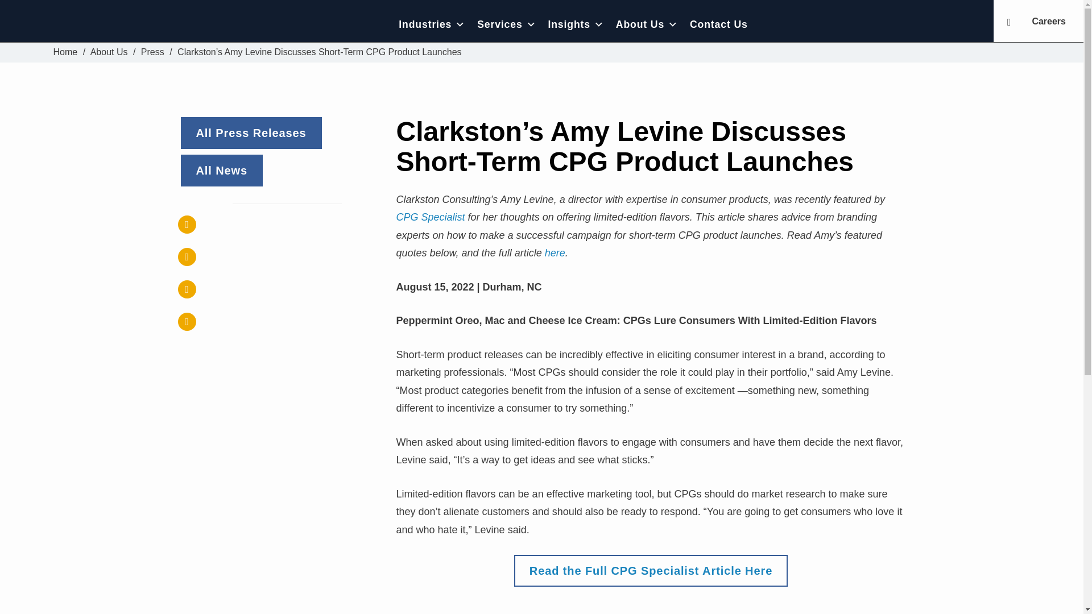 The height and width of the screenshot is (614, 1092). What do you see at coordinates (432, 24) in the screenshot?
I see `Industries` at bounding box center [432, 24].